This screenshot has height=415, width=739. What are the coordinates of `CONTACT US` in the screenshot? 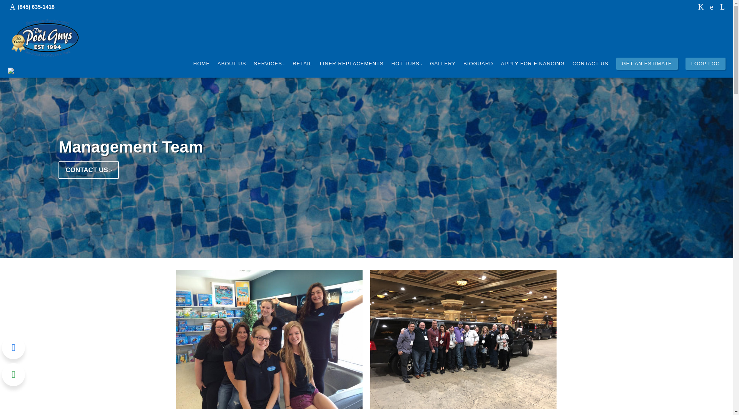 It's located at (89, 170).